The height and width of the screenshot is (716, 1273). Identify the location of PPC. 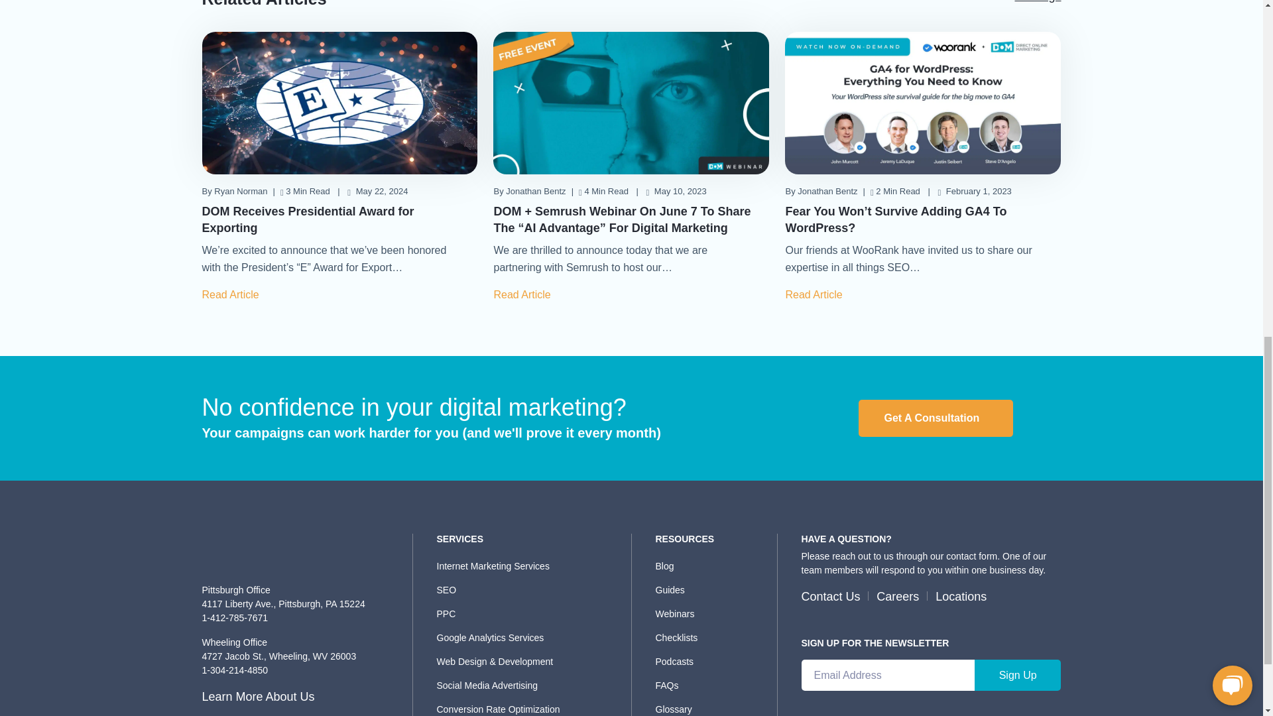
(529, 613).